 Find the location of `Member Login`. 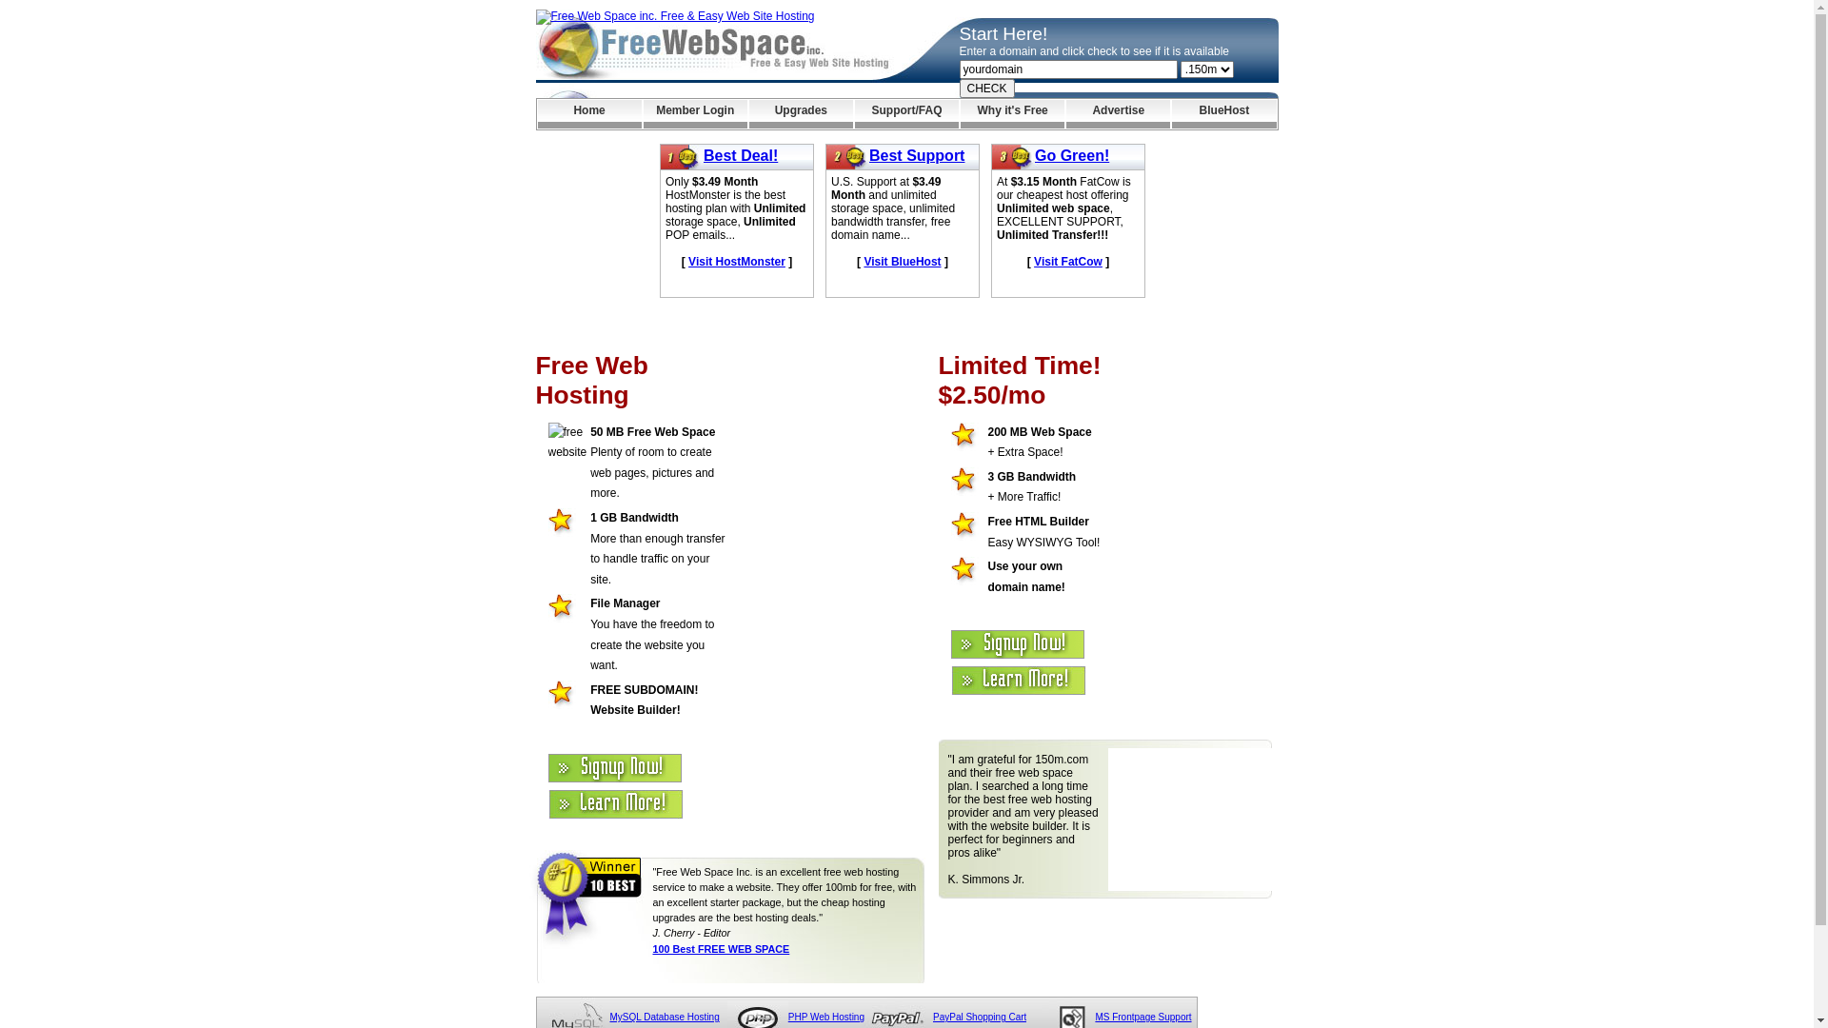

Member Login is located at coordinates (695, 114).